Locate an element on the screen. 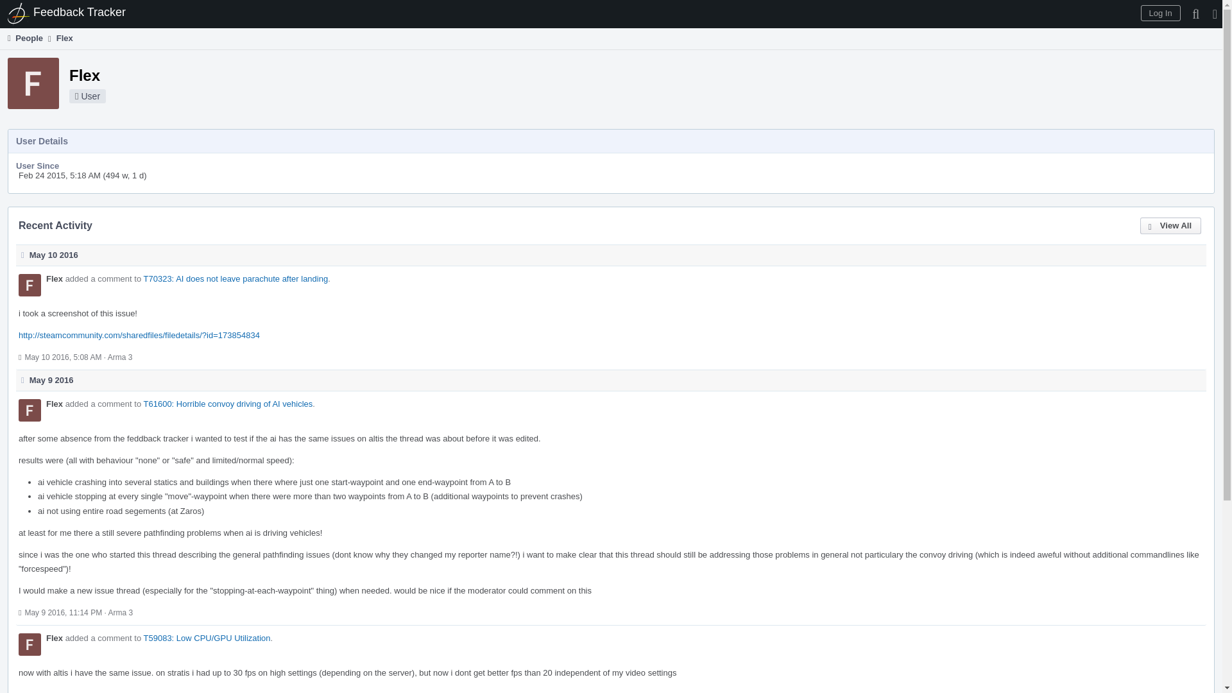 The image size is (1232, 693). Feedback Tracker is located at coordinates (67, 14).